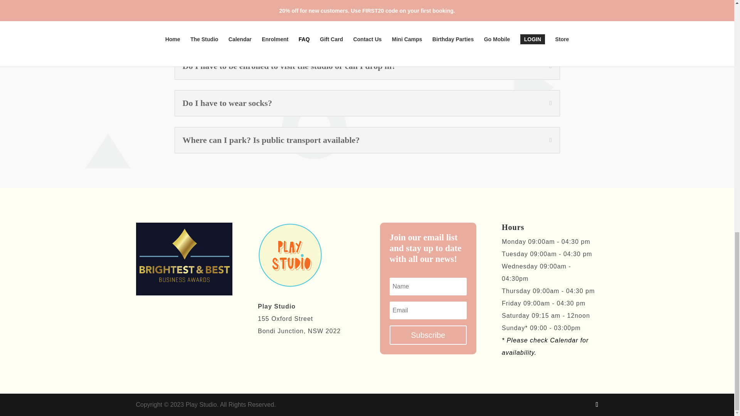  I want to click on Brightest-and-Best-reward, so click(183, 258).